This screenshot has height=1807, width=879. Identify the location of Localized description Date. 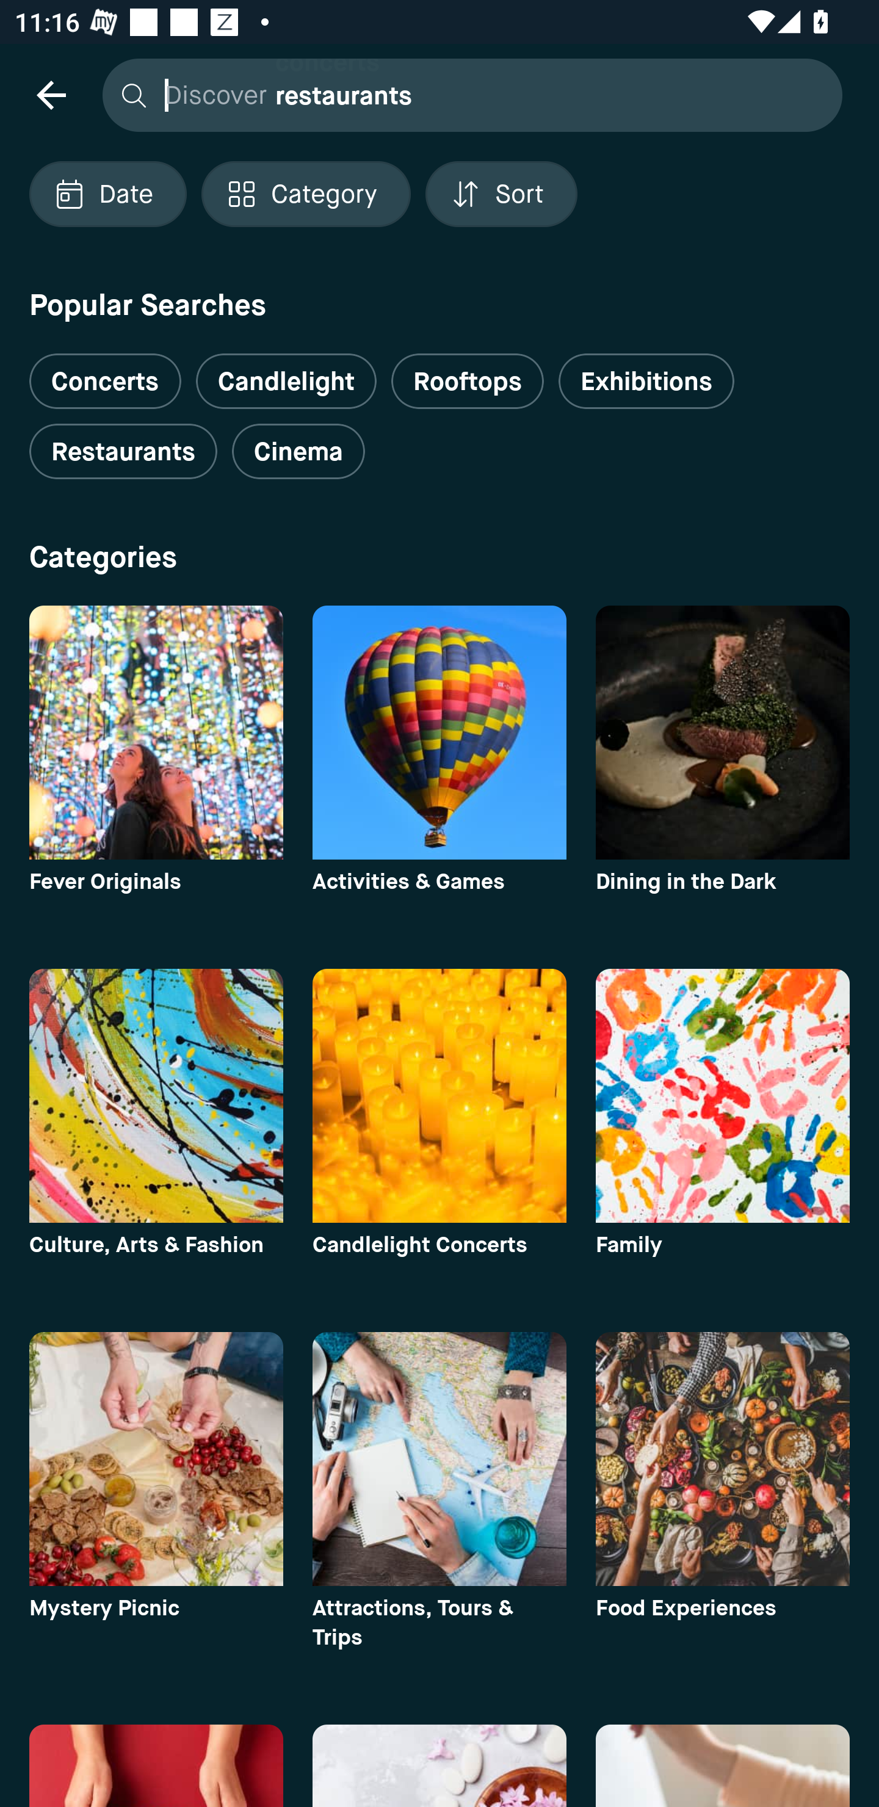
(107, 194).